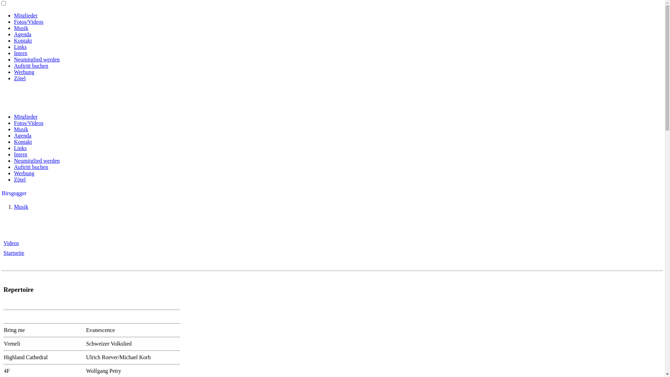  Describe the element at coordinates (21, 129) in the screenshot. I see `Musik` at that location.